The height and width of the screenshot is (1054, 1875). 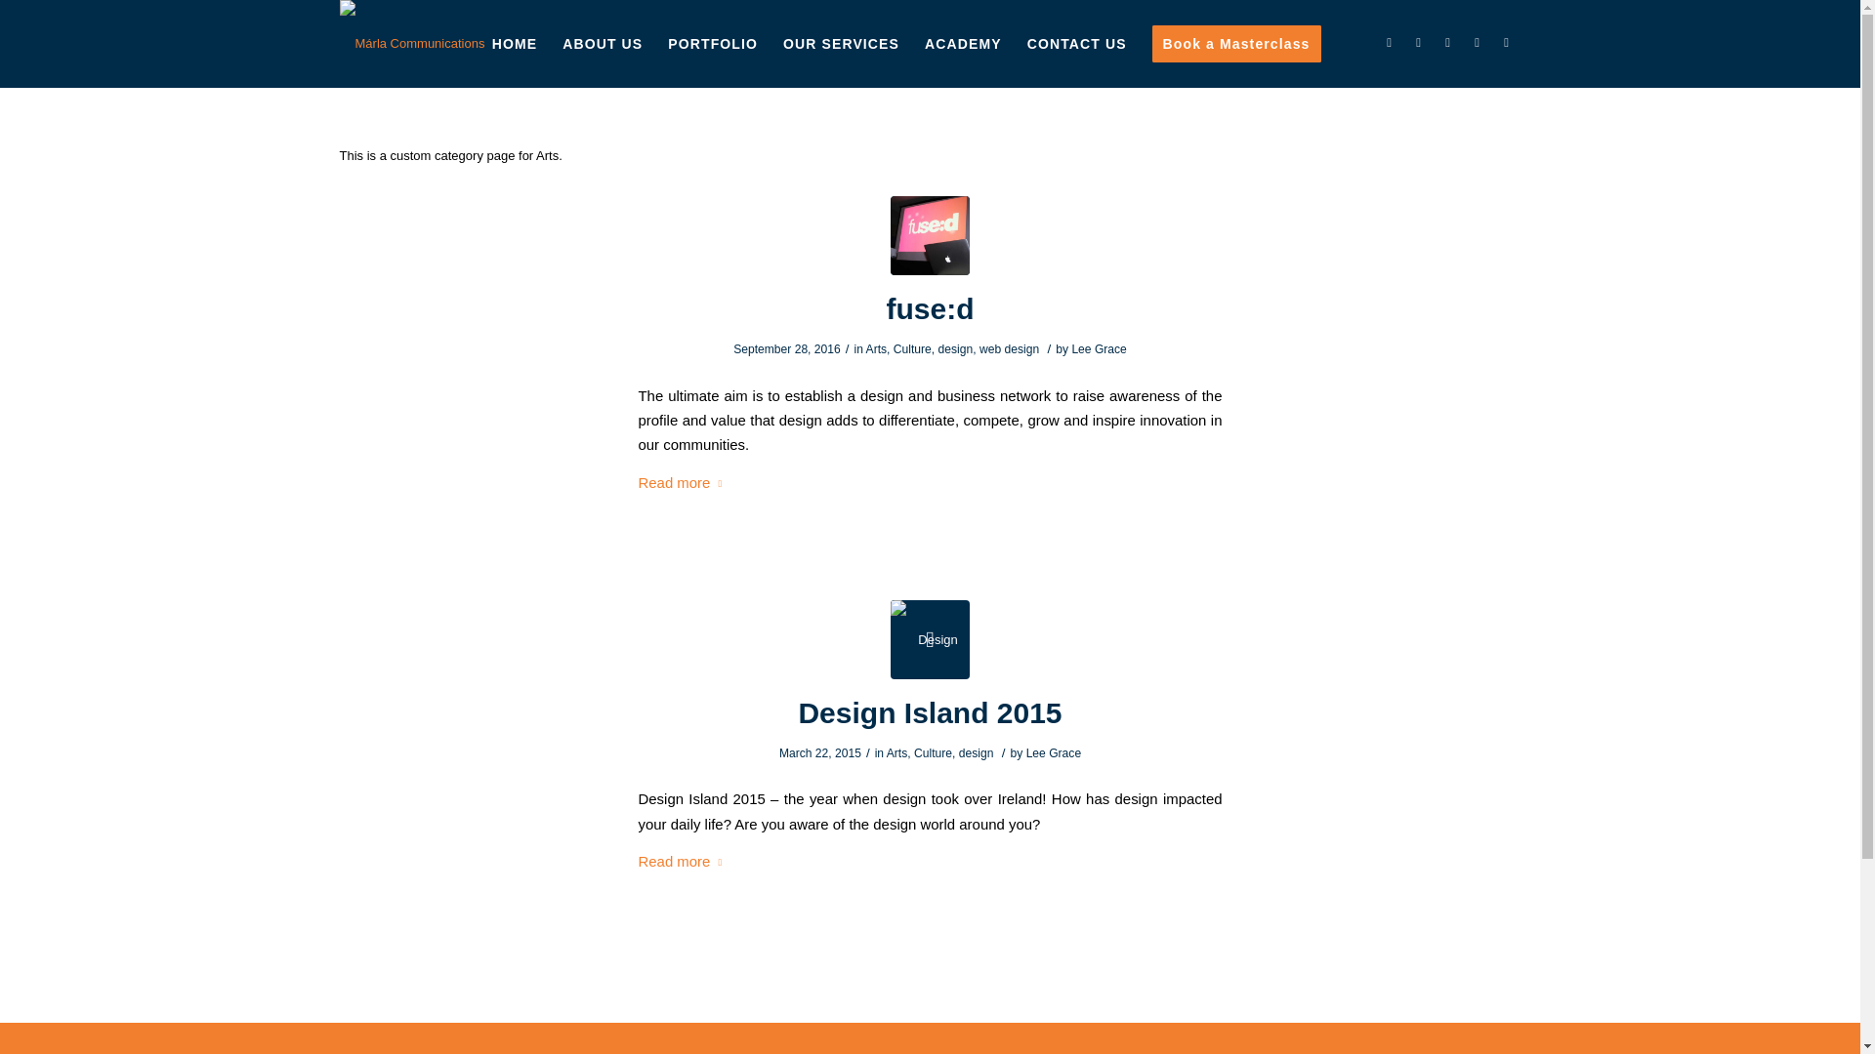 What do you see at coordinates (713, 43) in the screenshot?
I see `Portfolio` at bounding box center [713, 43].